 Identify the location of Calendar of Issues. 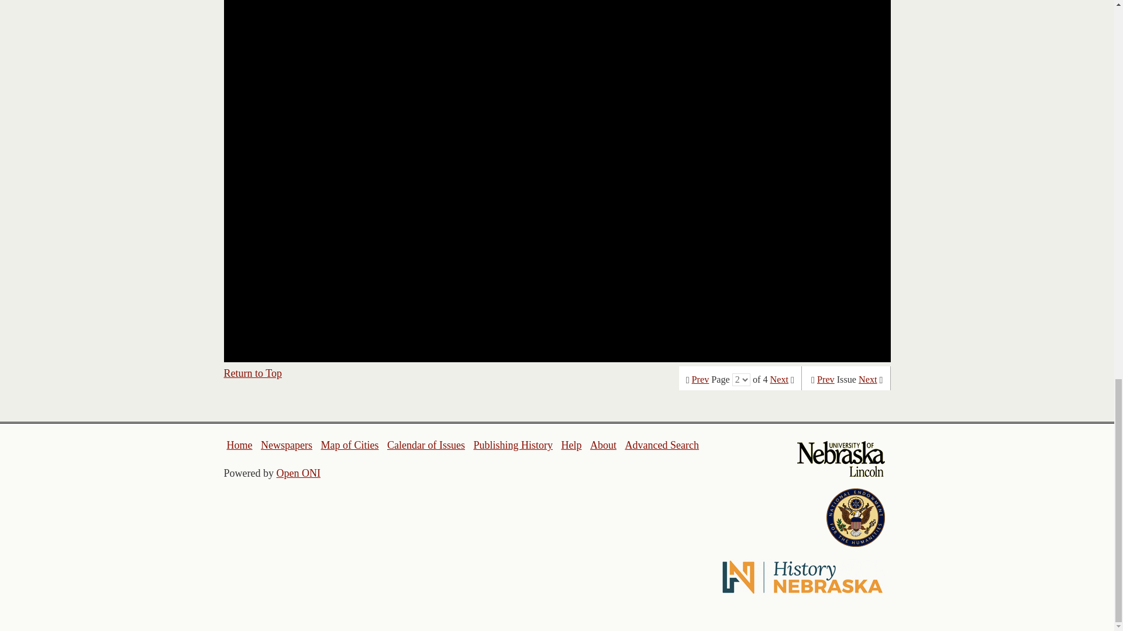
(426, 445).